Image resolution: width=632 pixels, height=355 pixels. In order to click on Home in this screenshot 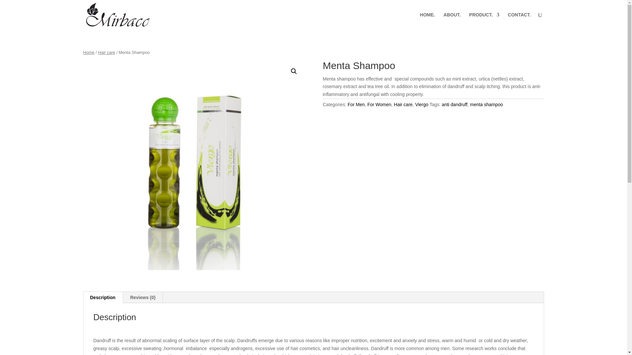, I will do `click(88, 53)`.